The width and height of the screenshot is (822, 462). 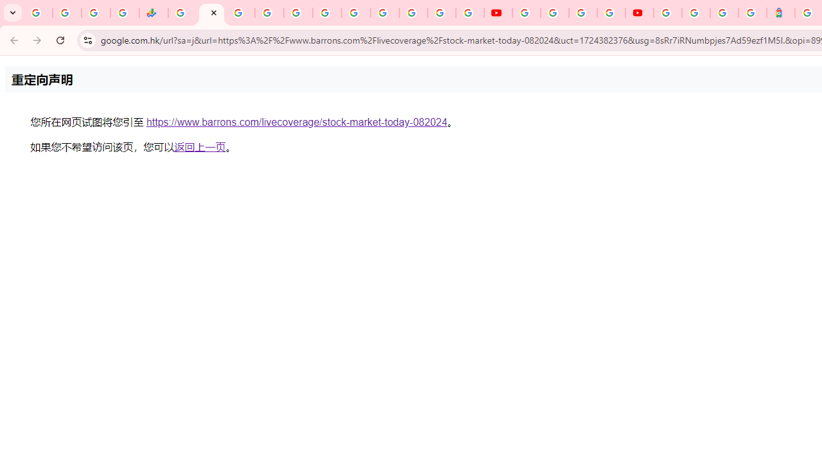 What do you see at coordinates (356, 13) in the screenshot?
I see `Android TV Policies and Guidelines - Transparency Center` at bounding box center [356, 13].